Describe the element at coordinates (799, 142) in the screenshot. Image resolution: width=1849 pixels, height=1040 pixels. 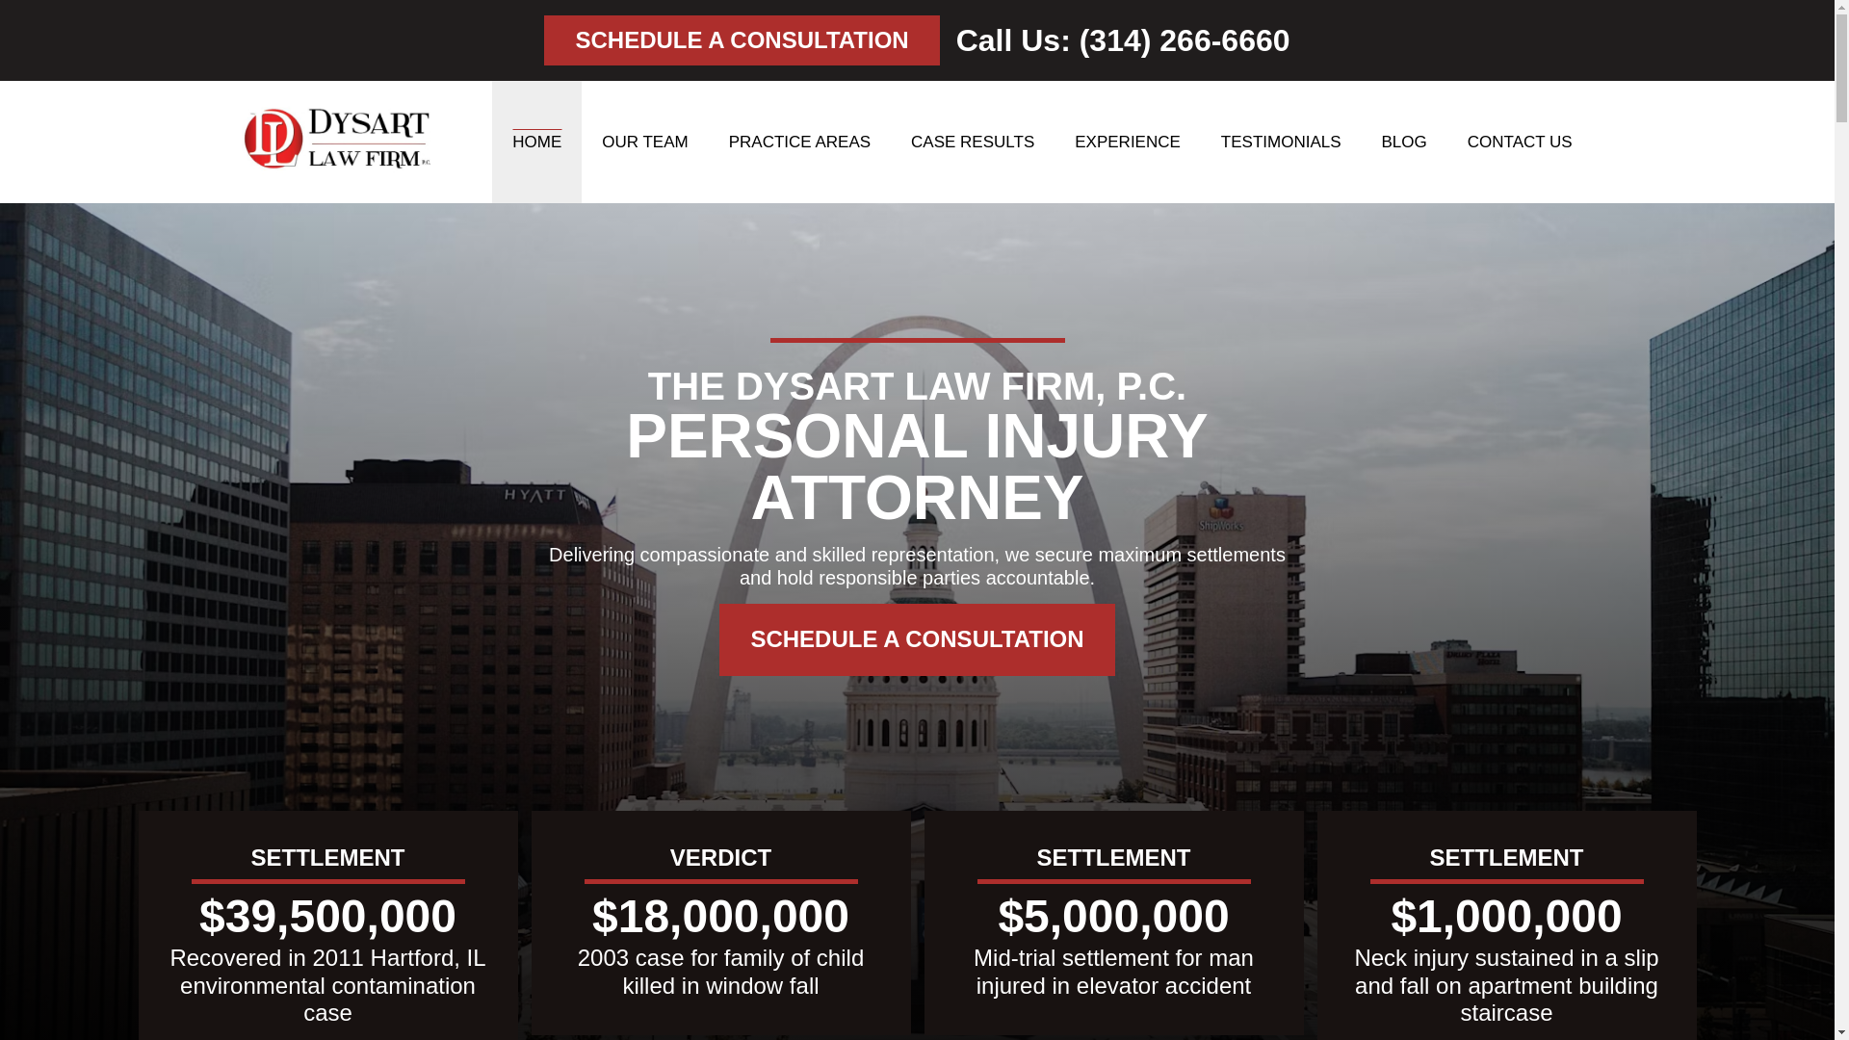
I see `PRACTICE AREAS` at that location.